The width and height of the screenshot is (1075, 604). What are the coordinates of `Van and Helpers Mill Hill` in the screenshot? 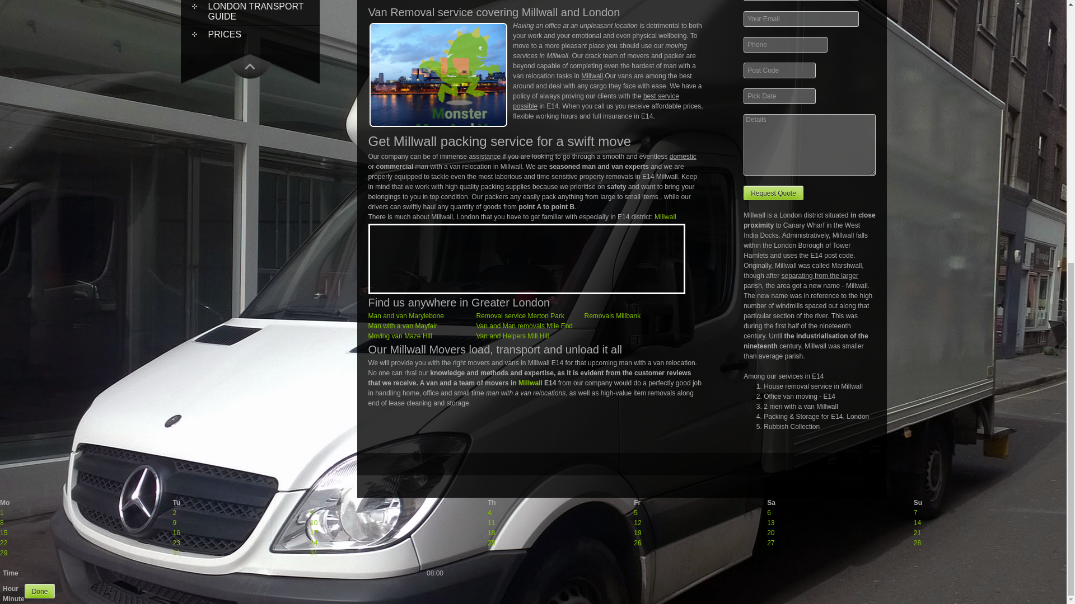 It's located at (512, 336).